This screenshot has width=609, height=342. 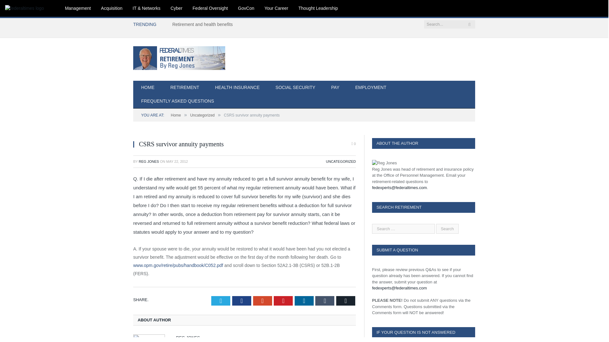 I want to click on REG JONES, so click(x=149, y=161).